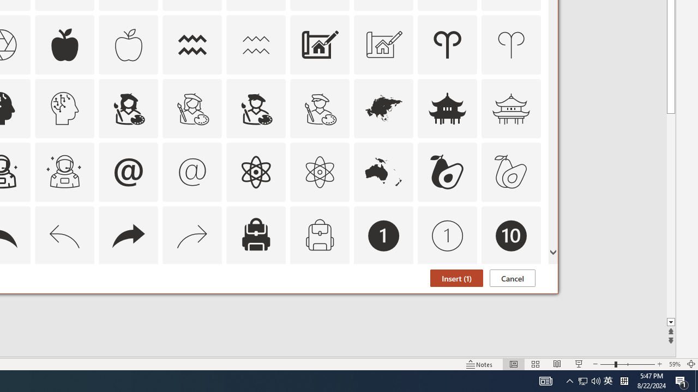 The width and height of the screenshot is (698, 392). I want to click on AutomationID: Icons_Aquarius_M, so click(256, 45).